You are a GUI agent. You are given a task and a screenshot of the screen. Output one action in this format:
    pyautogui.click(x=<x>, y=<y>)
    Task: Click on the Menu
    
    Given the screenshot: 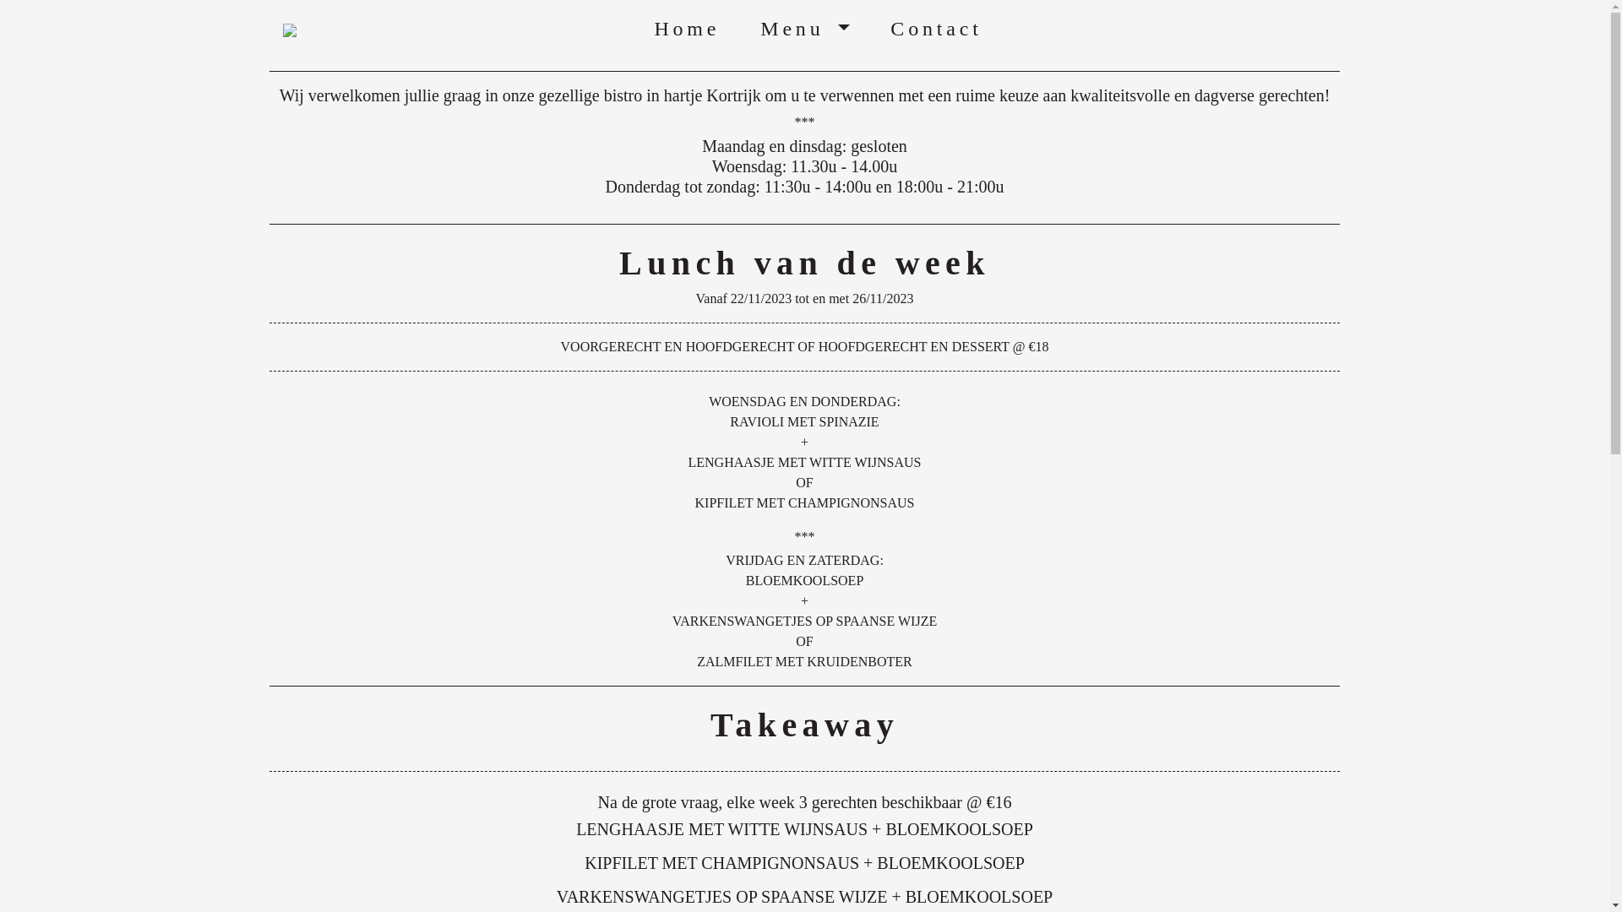 What is the action you would take?
    pyautogui.click(x=804, y=29)
    